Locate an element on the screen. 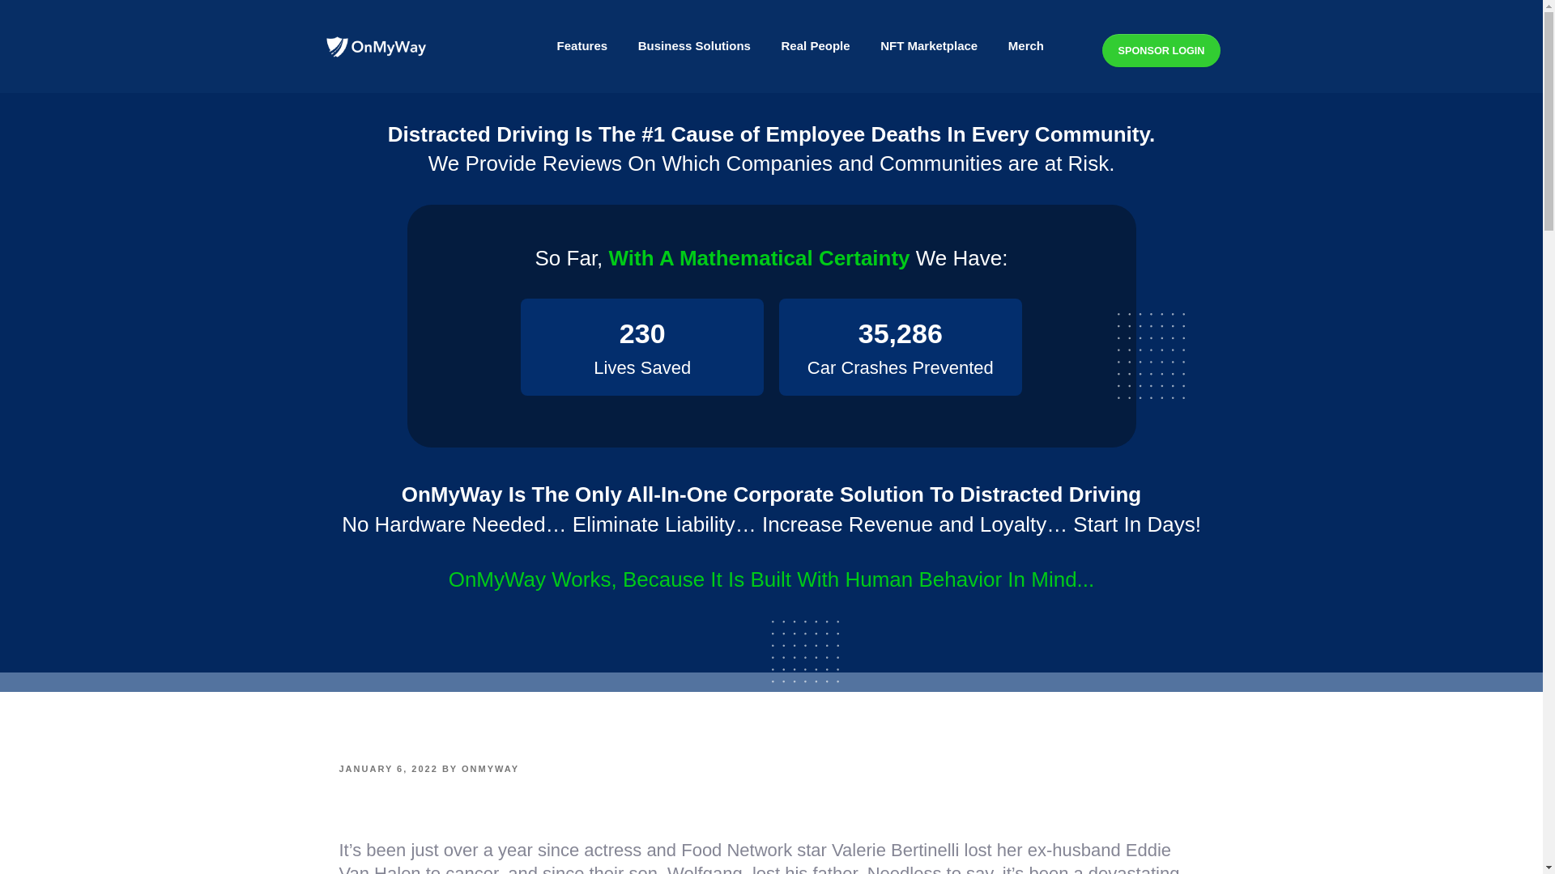 This screenshot has width=1555, height=874. Real People is located at coordinates (816, 46).